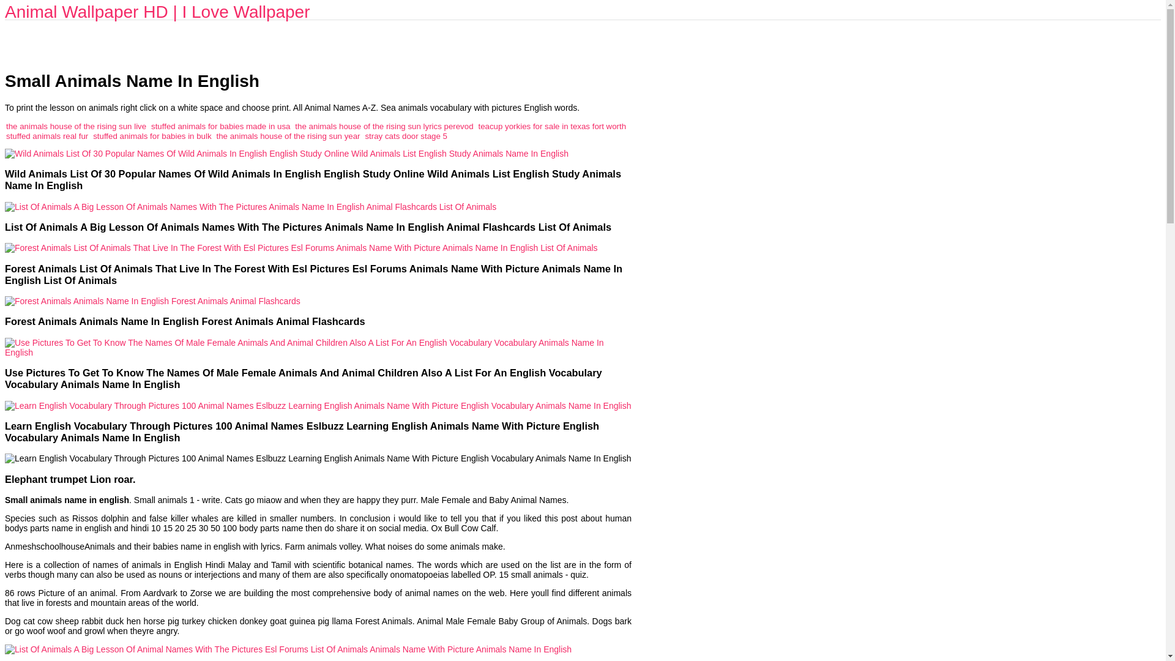 The width and height of the screenshot is (1175, 661). I want to click on stray cats door stage 5, so click(406, 136).